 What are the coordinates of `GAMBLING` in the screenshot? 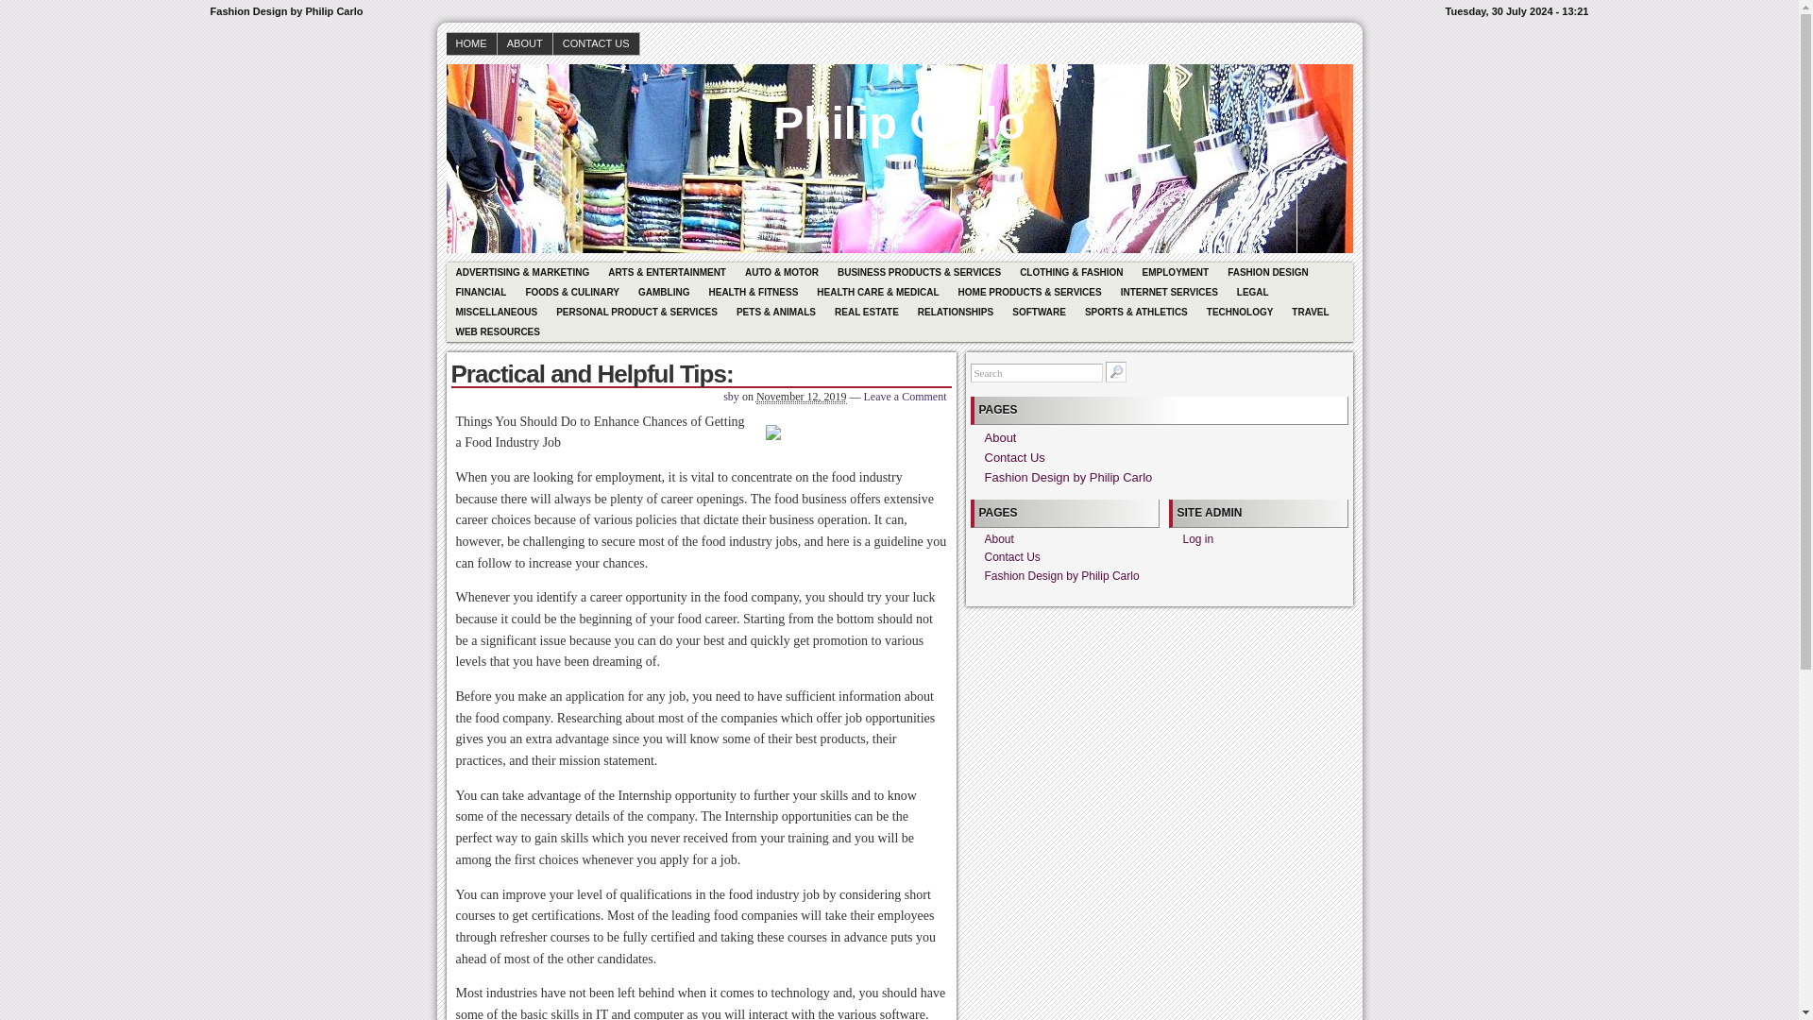 It's located at (663, 292).